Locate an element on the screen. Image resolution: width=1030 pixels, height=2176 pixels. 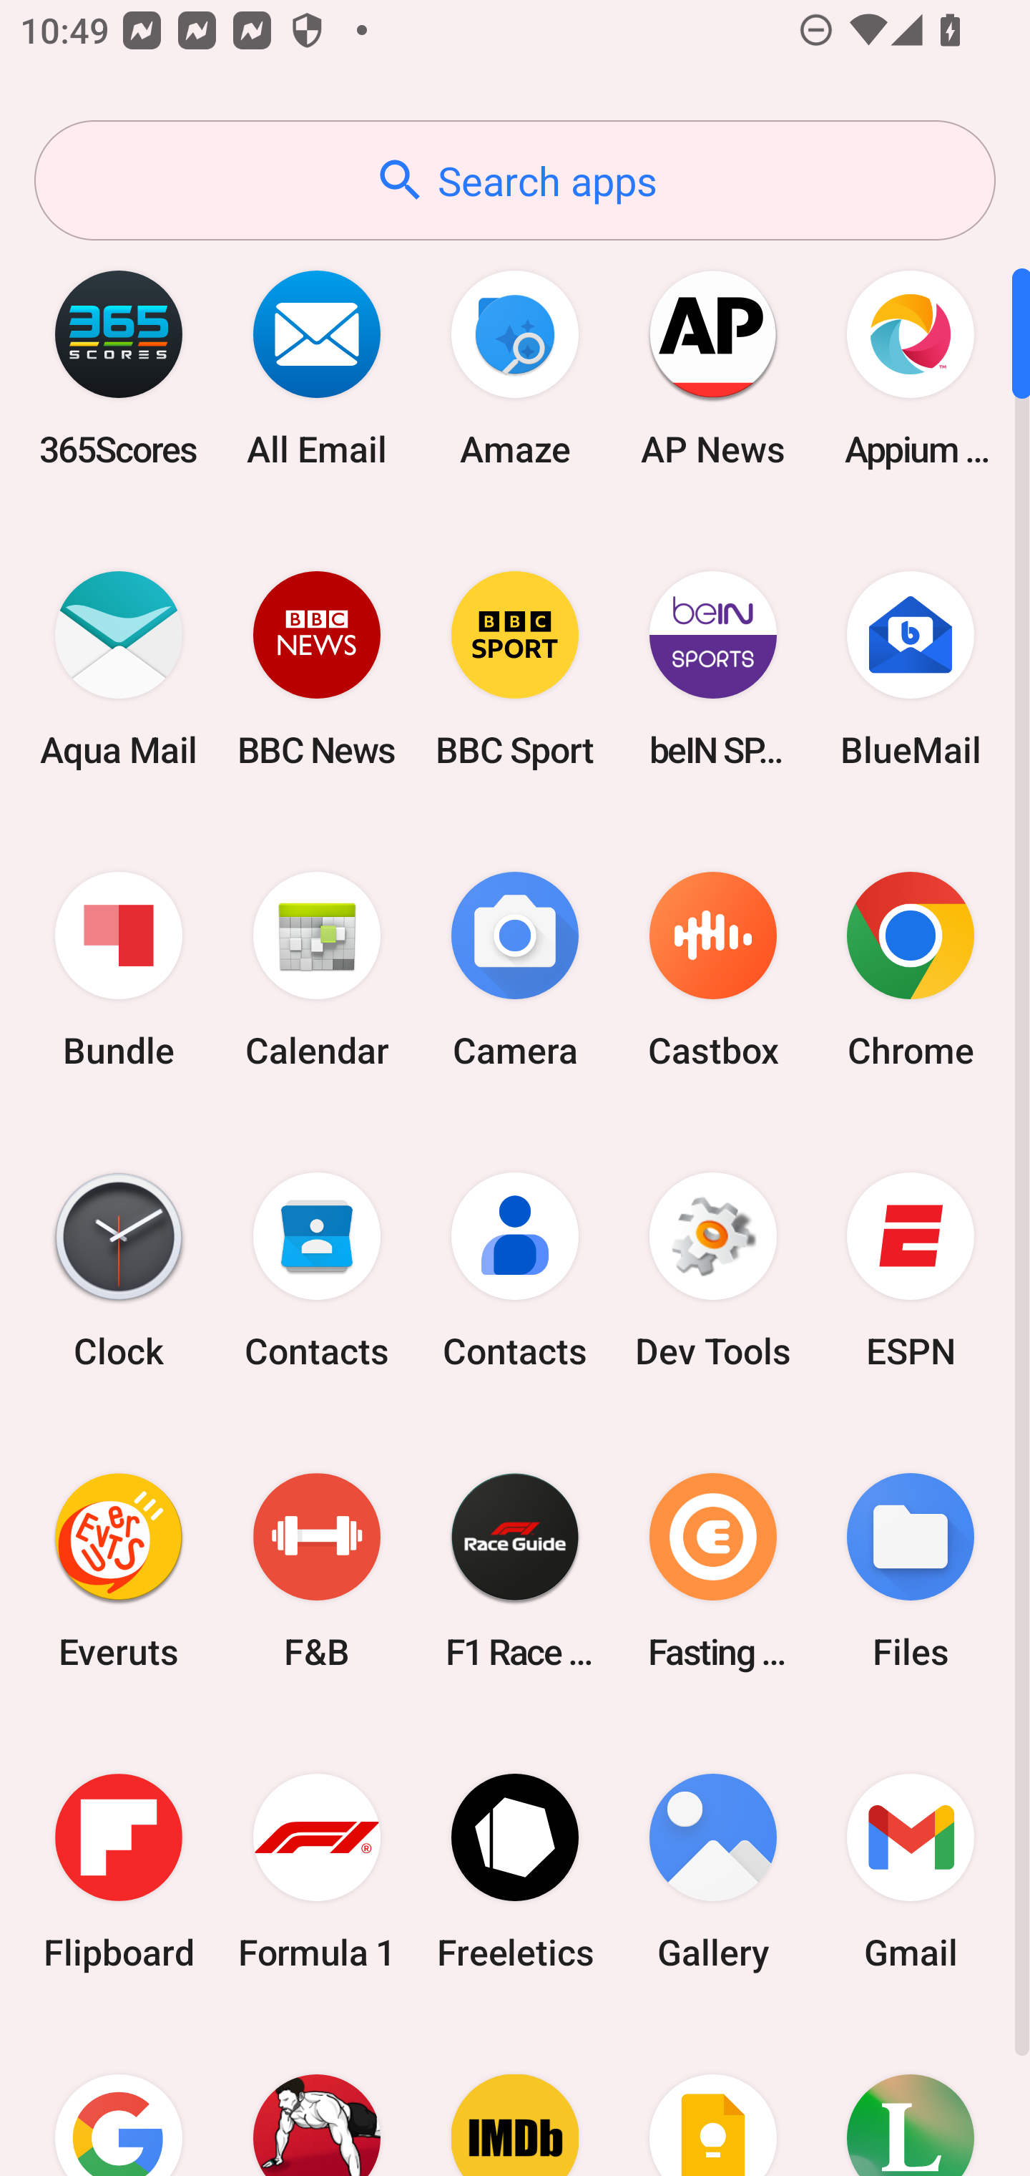
beIN SPORTS is located at coordinates (712, 669).